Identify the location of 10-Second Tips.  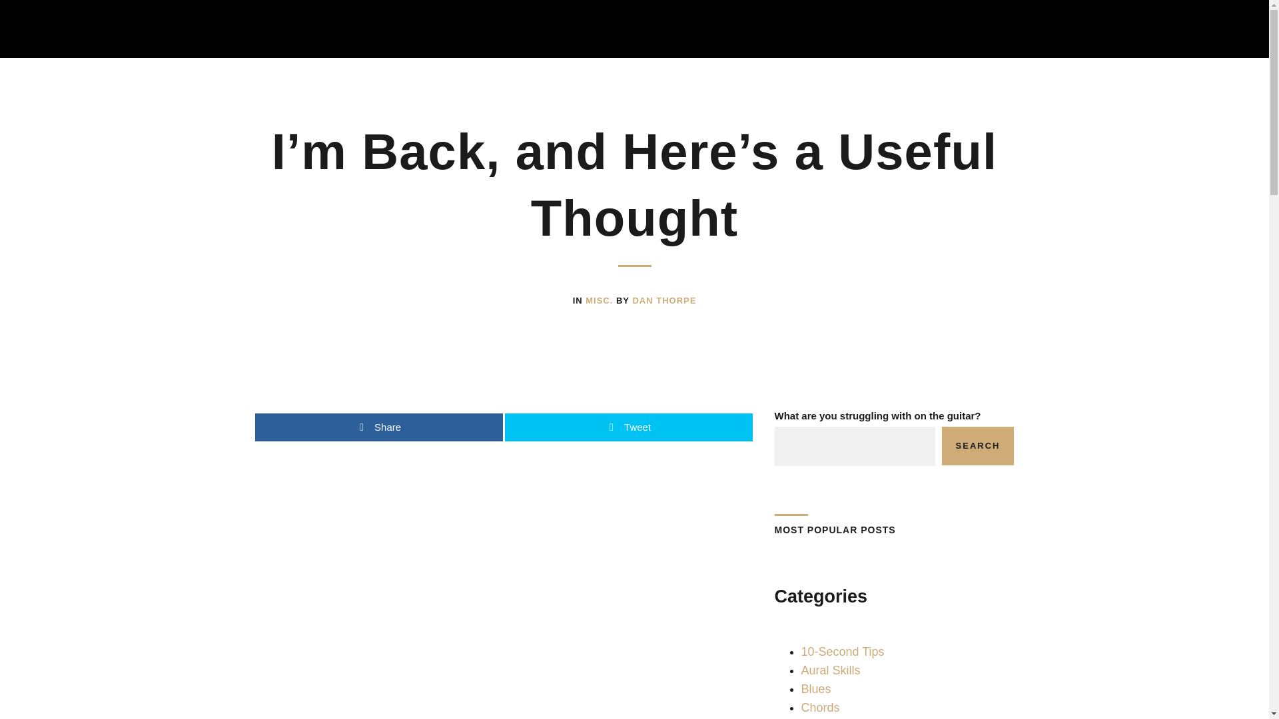
(842, 651).